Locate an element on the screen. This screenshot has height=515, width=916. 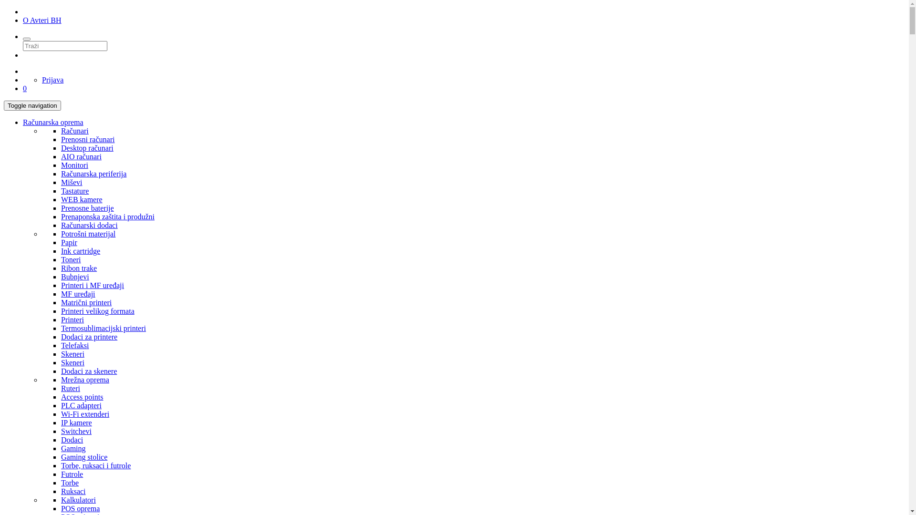
Wi-Fi extenderi is located at coordinates (85, 414).